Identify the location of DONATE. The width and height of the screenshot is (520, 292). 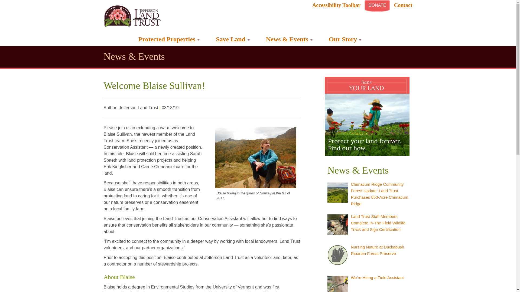
(377, 6).